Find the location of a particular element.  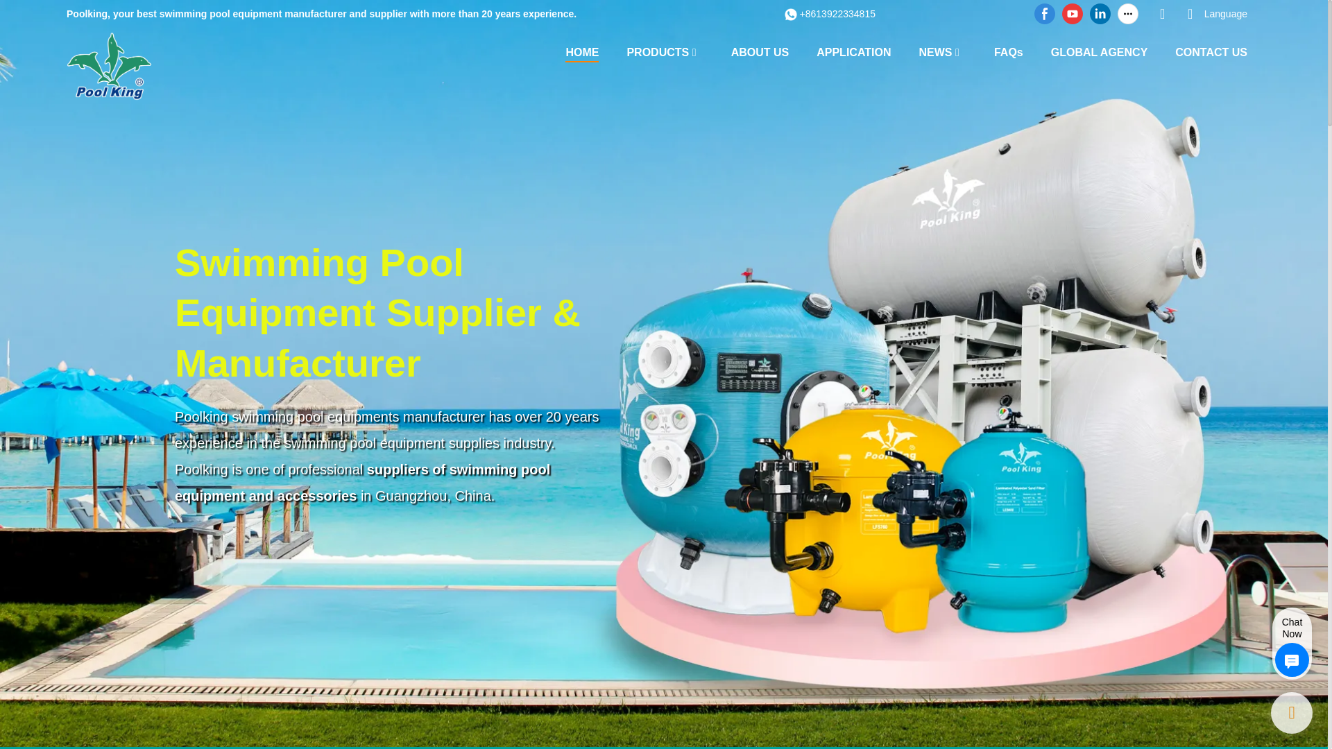

HOME is located at coordinates (581, 53).